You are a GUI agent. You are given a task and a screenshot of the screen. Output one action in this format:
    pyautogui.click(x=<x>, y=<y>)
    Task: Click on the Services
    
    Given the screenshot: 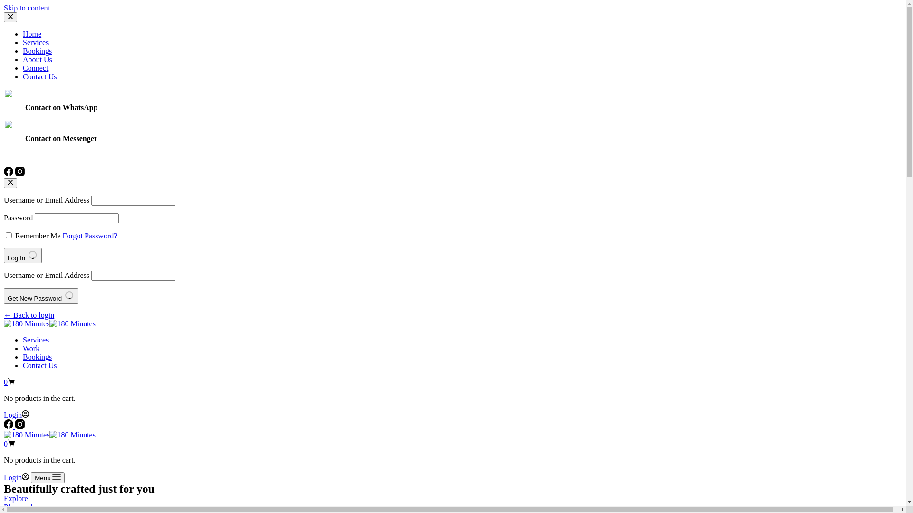 What is the action you would take?
    pyautogui.click(x=36, y=43)
    